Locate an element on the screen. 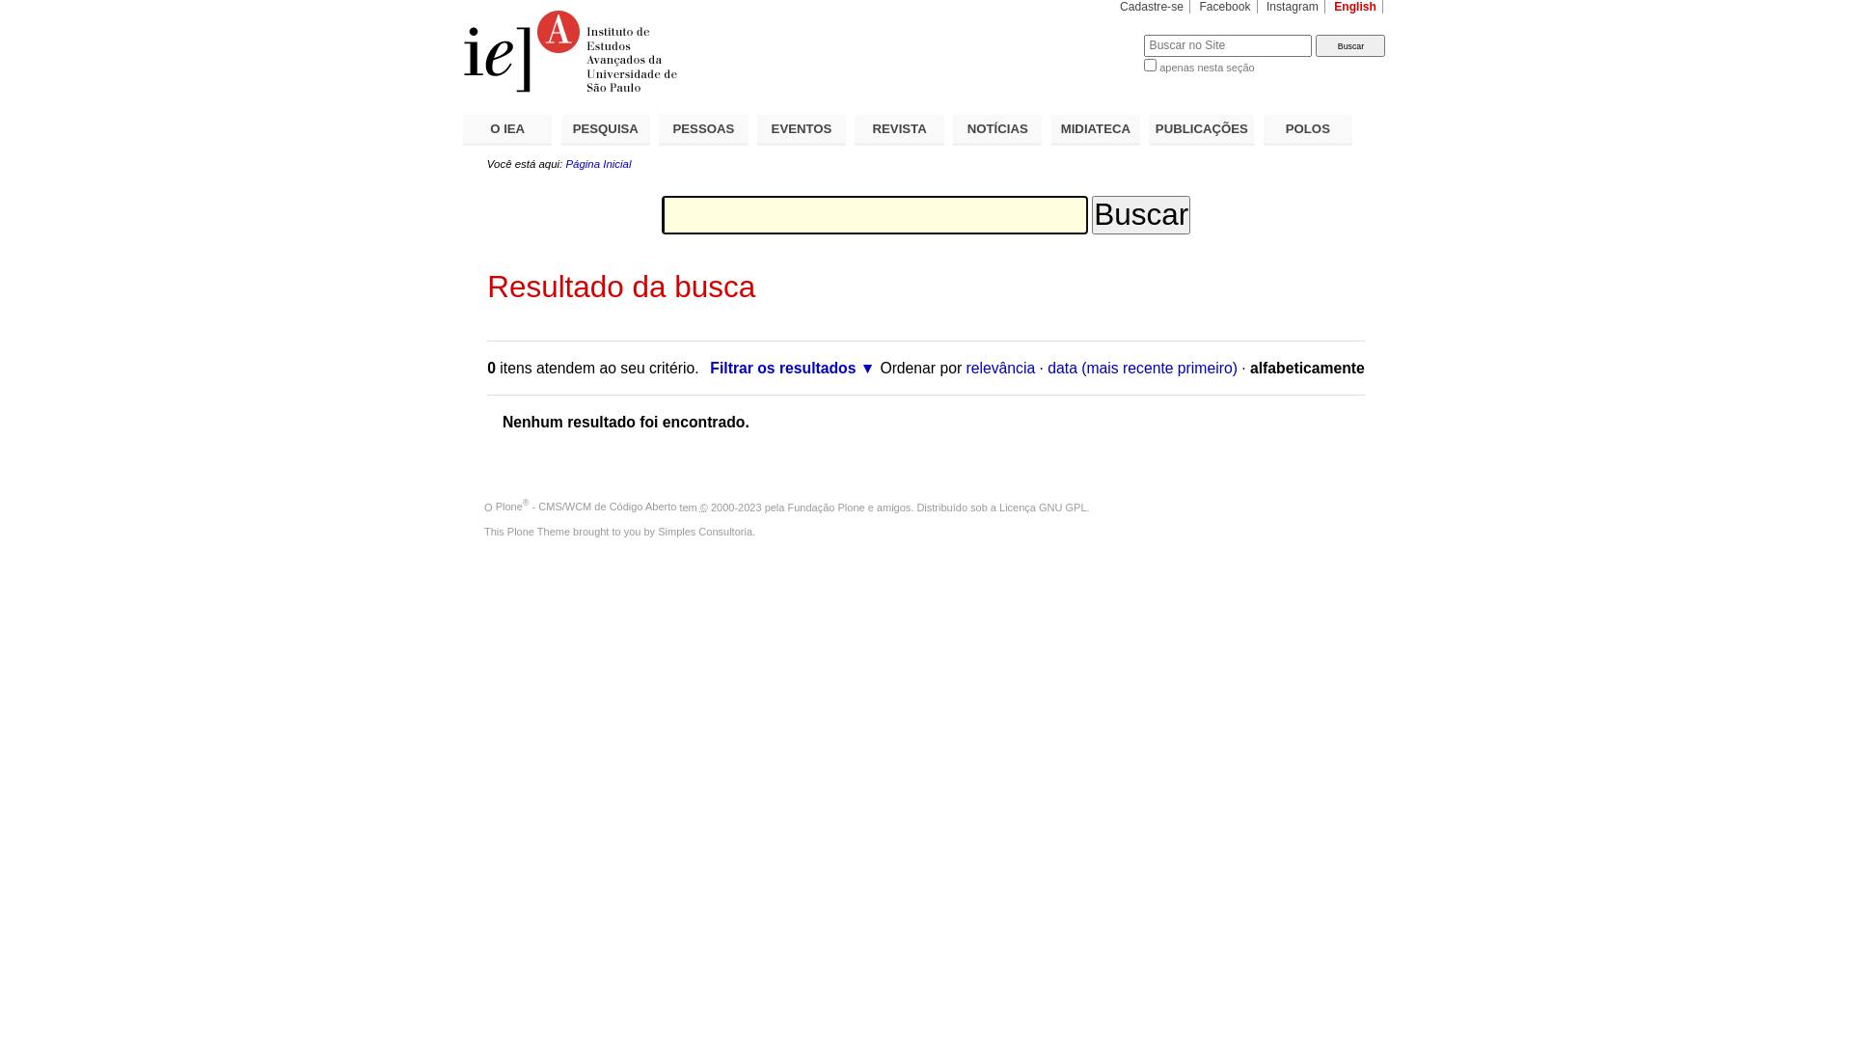 Image resolution: width=1852 pixels, height=1042 pixels. data (mais recente primeiro) is located at coordinates (1142, 369).